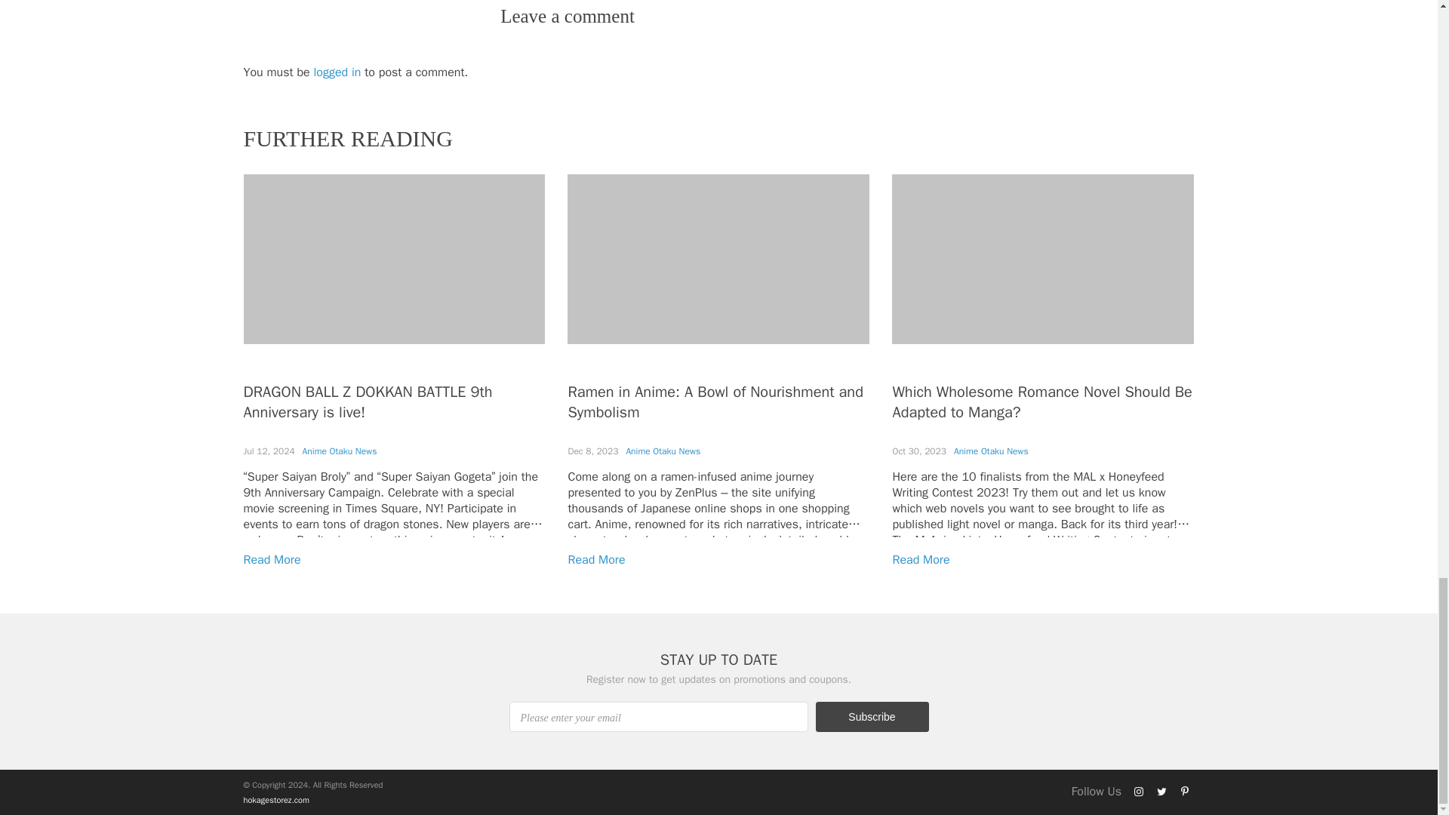 The width and height of the screenshot is (1449, 815). Describe the element at coordinates (991, 451) in the screenshot. I see `Anime Otaku News` at that location.